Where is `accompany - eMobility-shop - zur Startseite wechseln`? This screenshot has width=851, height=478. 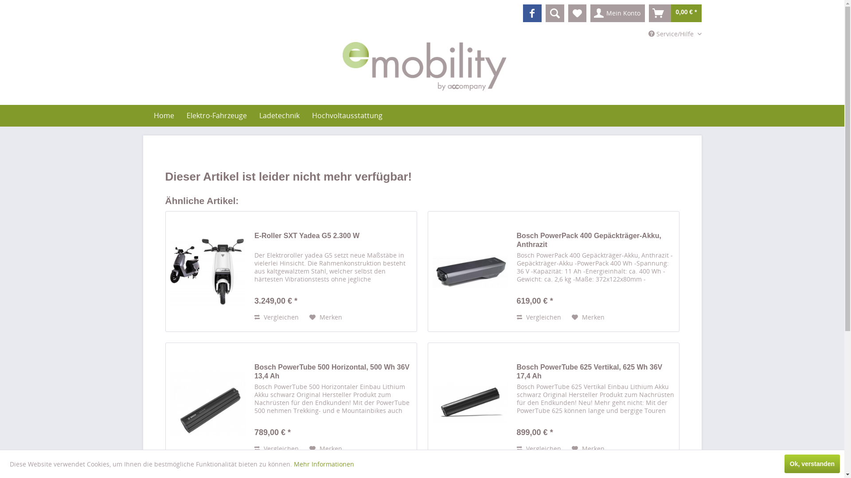 accompany - eMobility-shop - zur Startseite wechseln is located at coordinates (425, 66).